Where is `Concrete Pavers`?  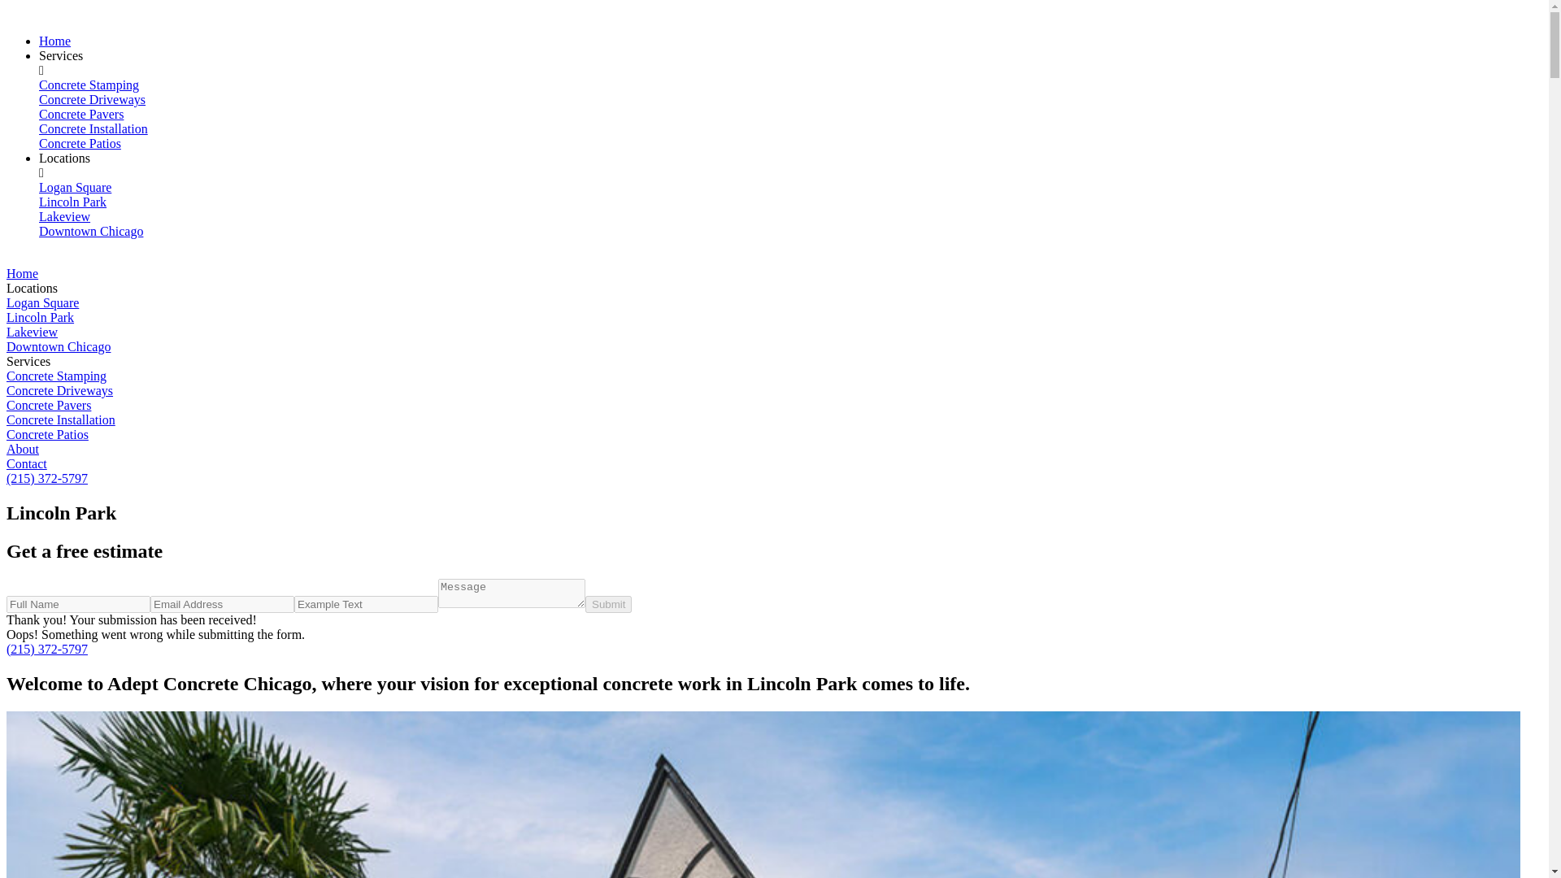 Concrete Pavers is located at coordinates (81, 114).